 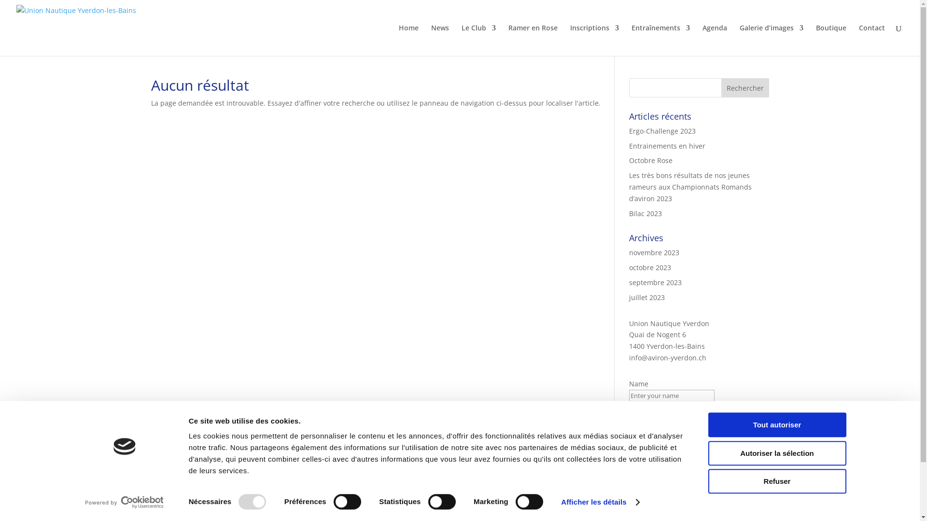 I want to click on Ergo-Challenge 2023, so click(x=662, y=131).